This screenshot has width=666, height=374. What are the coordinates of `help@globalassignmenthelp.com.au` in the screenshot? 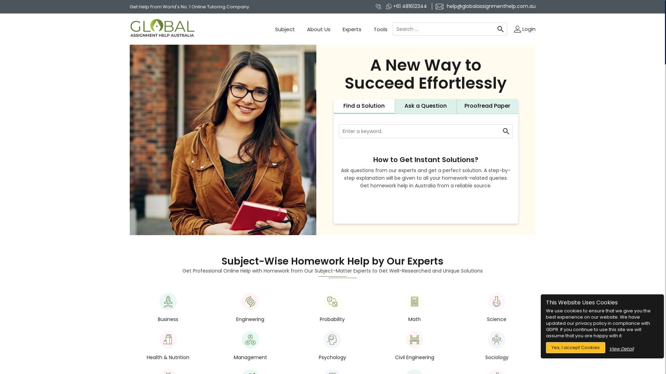 It's located at (484, 6).